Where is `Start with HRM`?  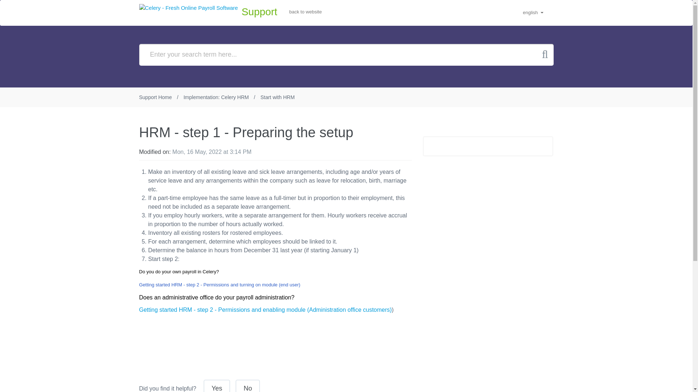 Start with HRM is located at coordinates (277, 97).